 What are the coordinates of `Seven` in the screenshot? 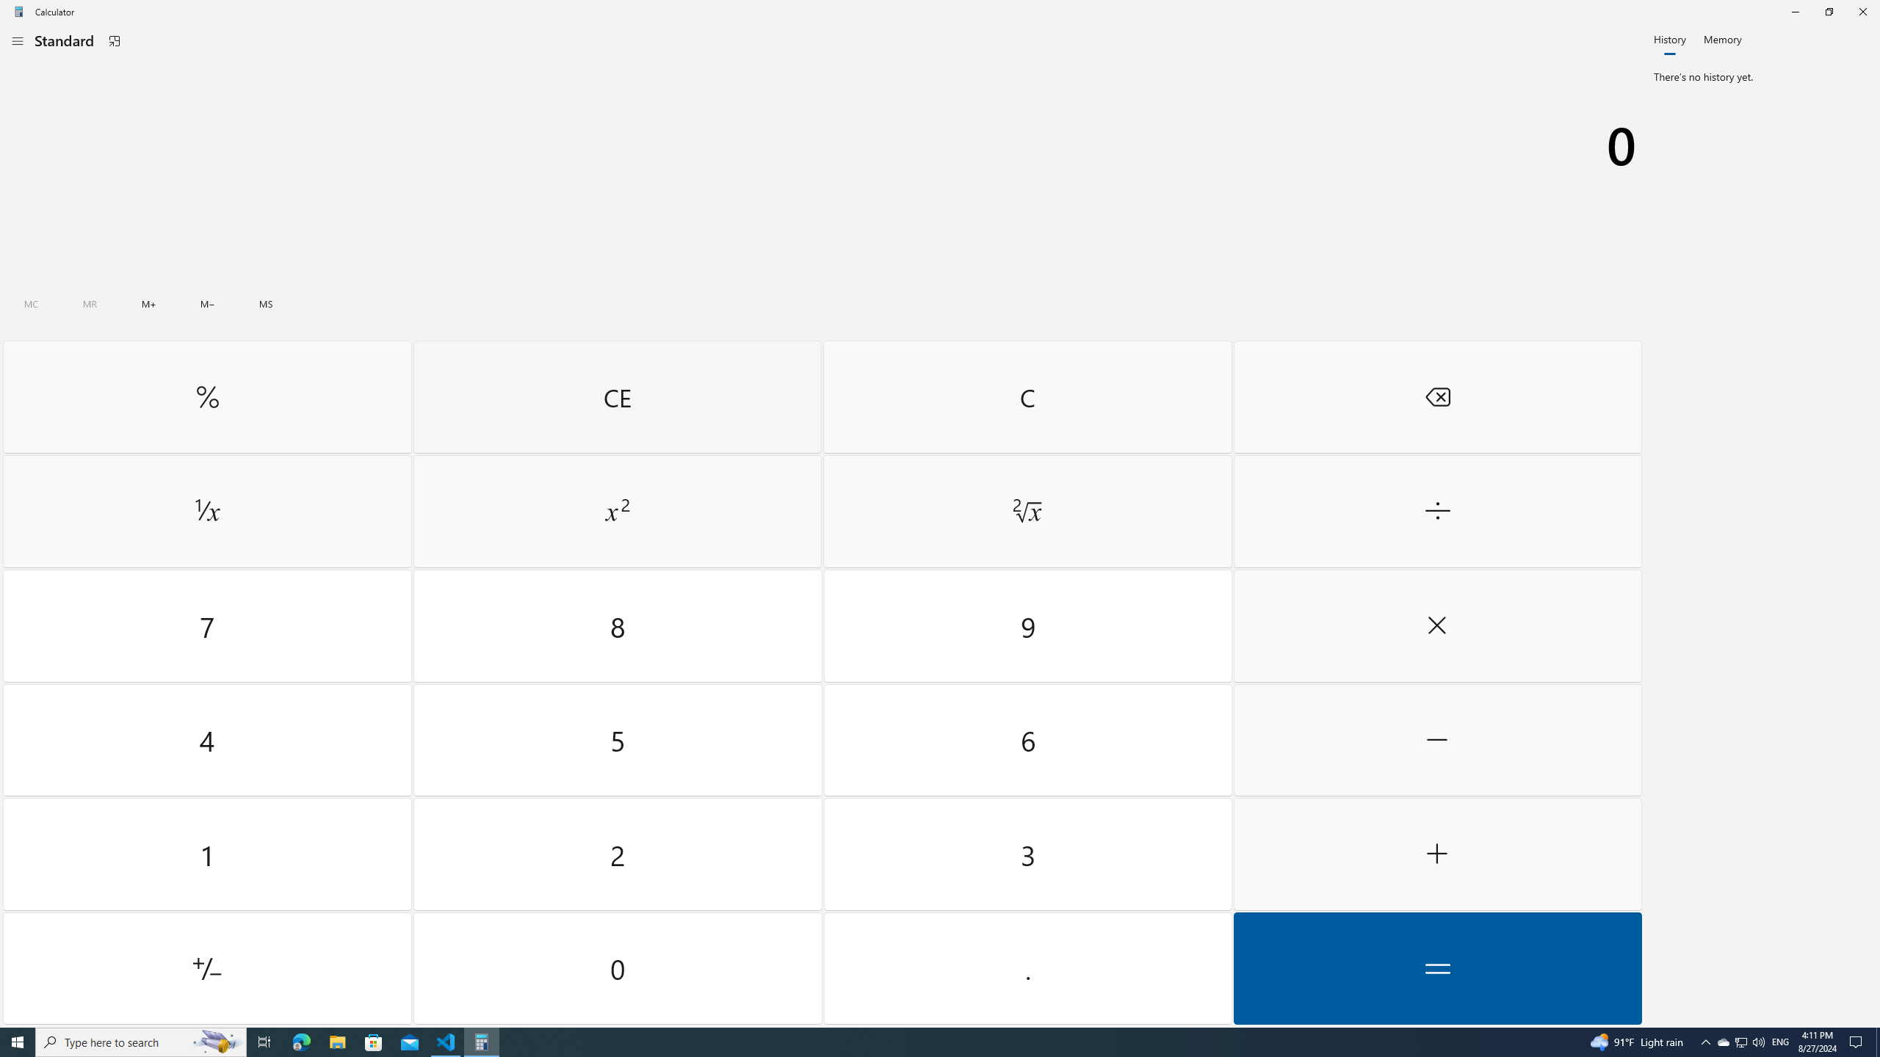 It's located at (207, 626).